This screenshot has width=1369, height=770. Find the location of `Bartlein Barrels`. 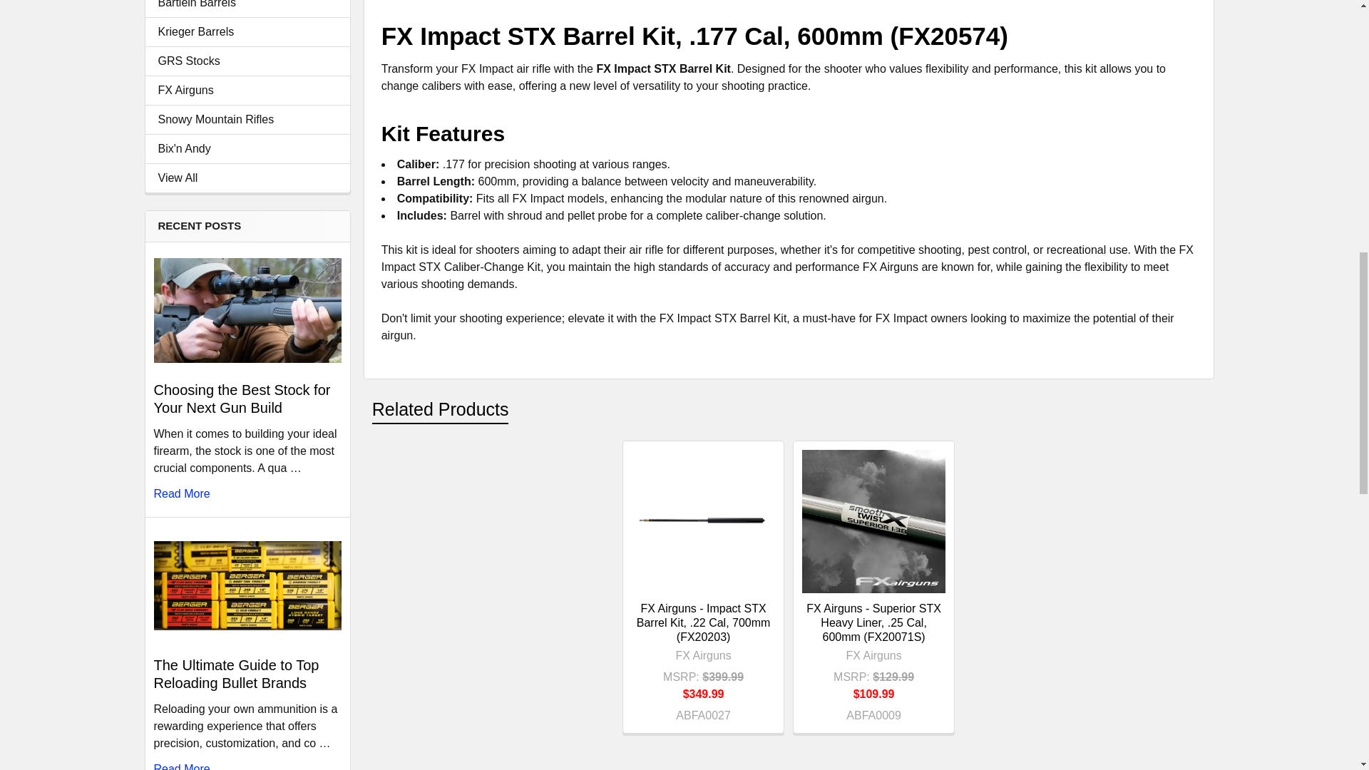

Bartlein Barrels is located at coordinates (247, 6).